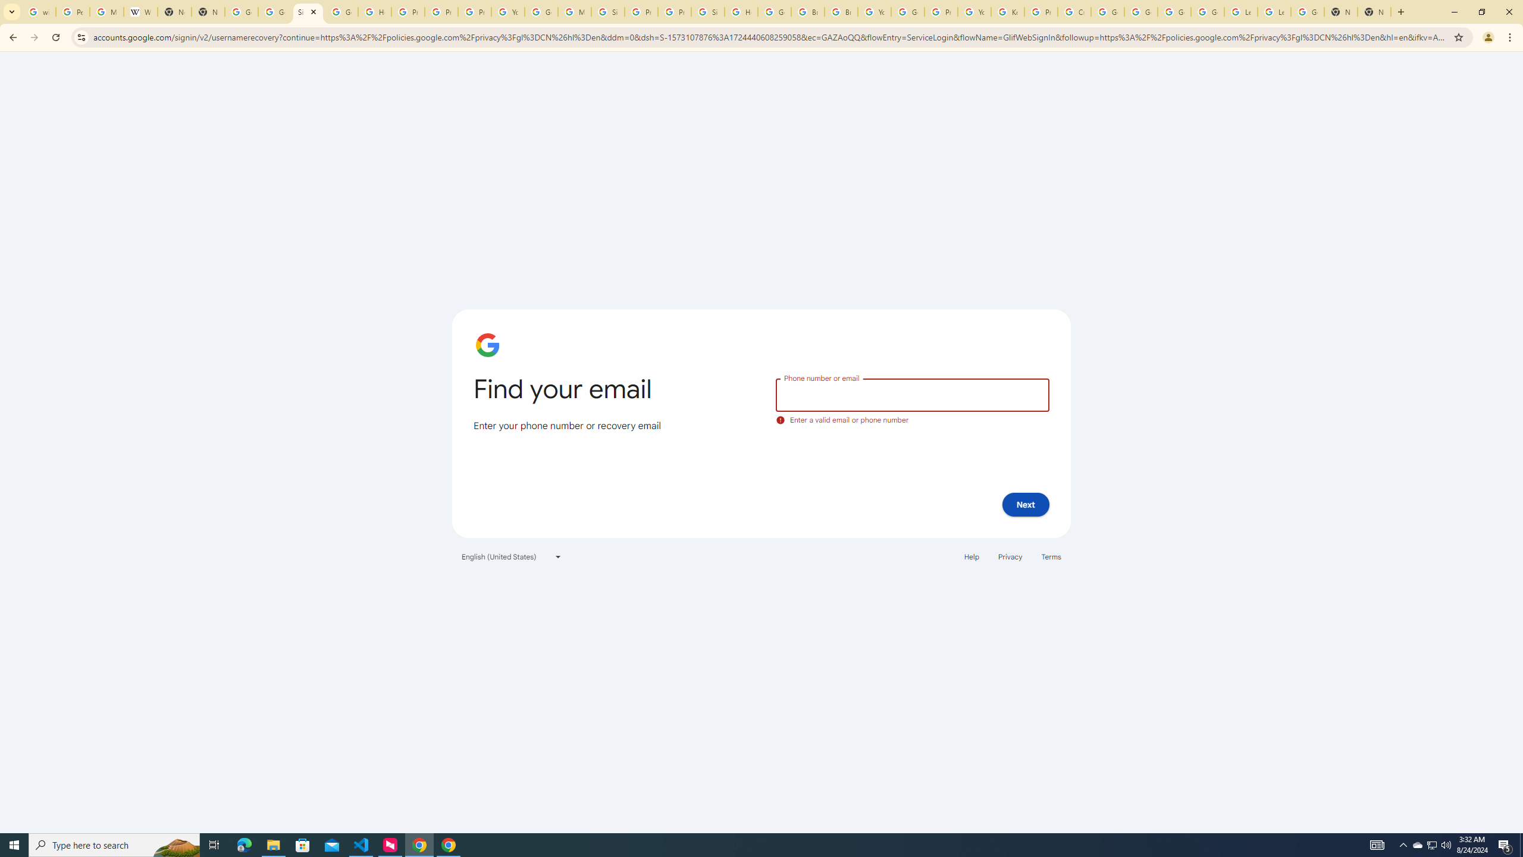 The width and height of the screenshot is (1523, 857). Describe the element at coordinates (507, 12) in the screenshot. I see `YouTube` at that location.